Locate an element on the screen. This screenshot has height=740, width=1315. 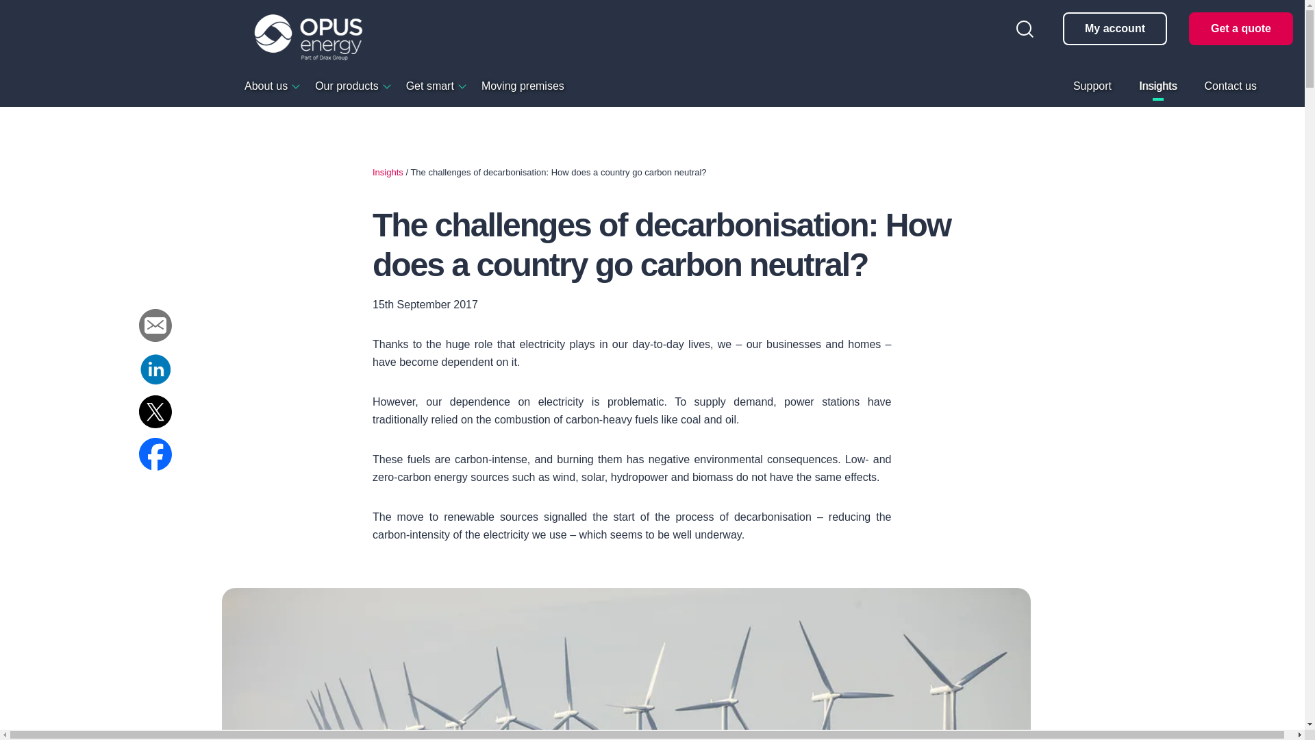
Insights is located at coordinates (388, 173).